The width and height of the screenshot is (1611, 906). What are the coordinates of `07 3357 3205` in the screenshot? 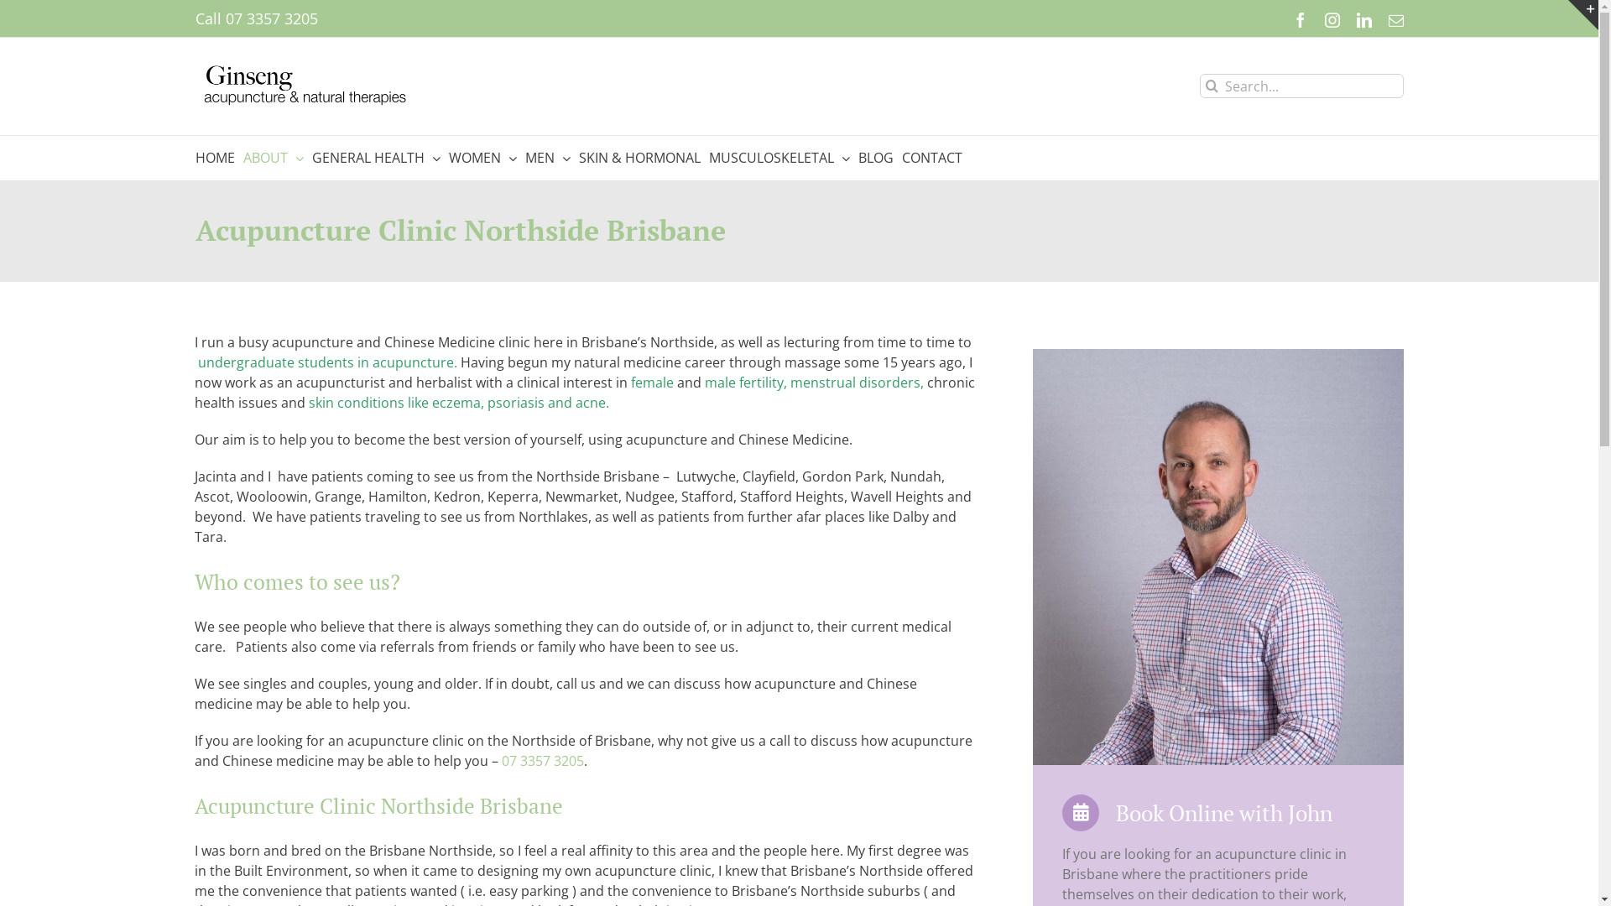 It's located at (543, 761).